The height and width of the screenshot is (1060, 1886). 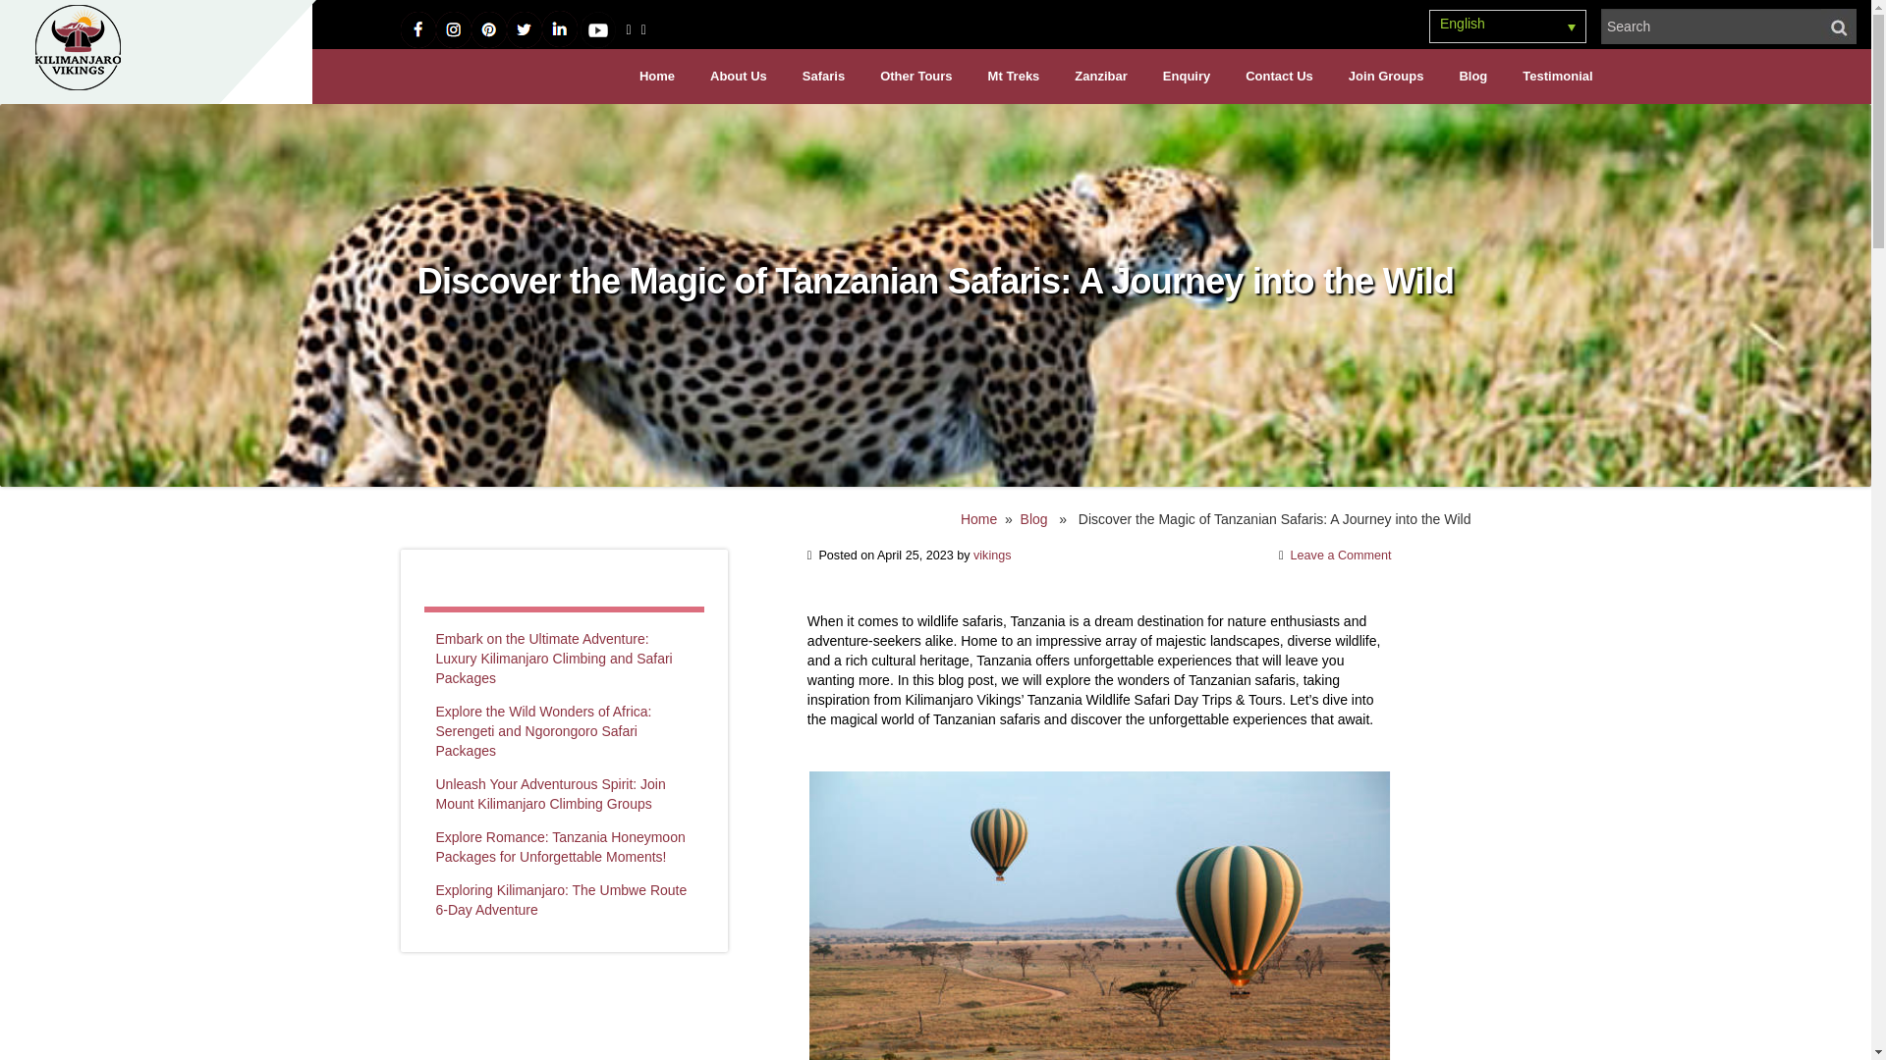 I want to click on Zanzibar, so click(x=1100, y=76).